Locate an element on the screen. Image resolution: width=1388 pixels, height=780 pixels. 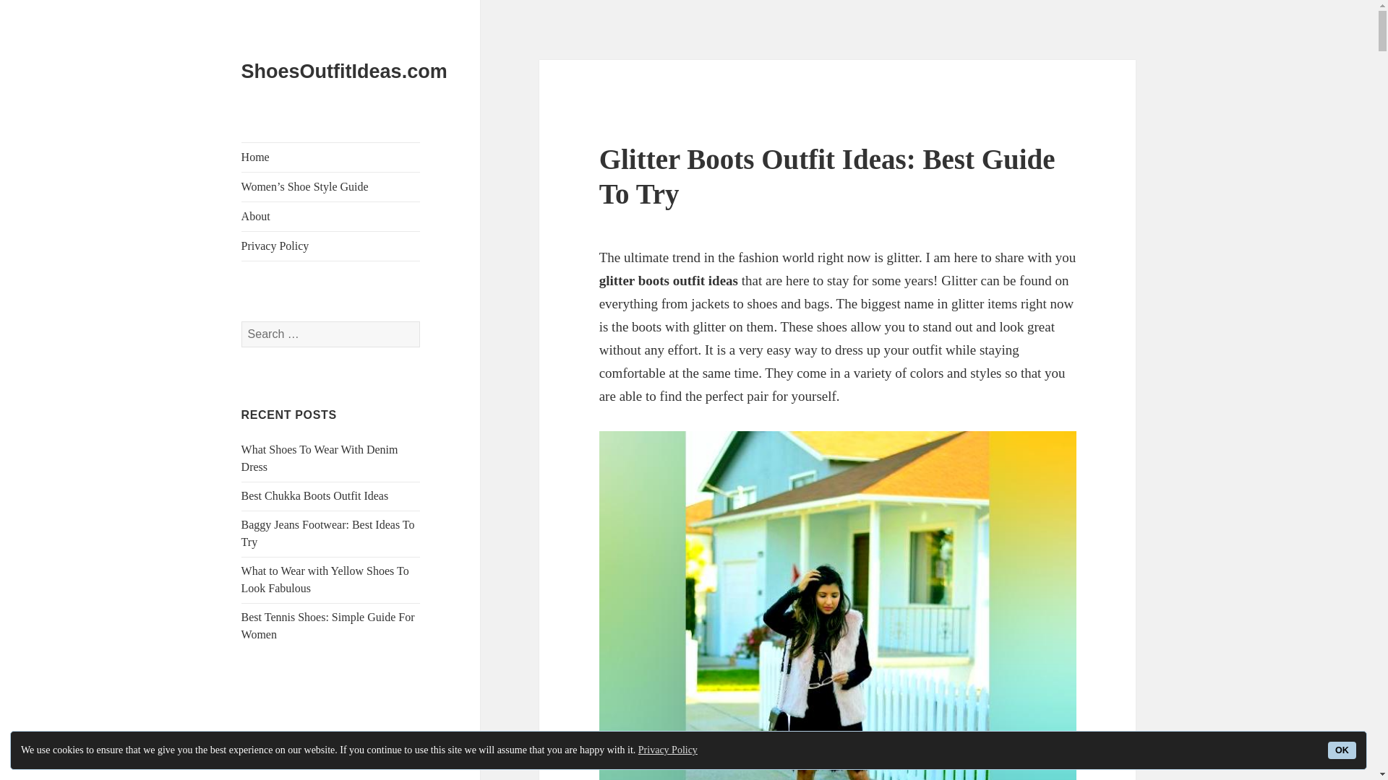
Home is located at coordinates (331, 157).